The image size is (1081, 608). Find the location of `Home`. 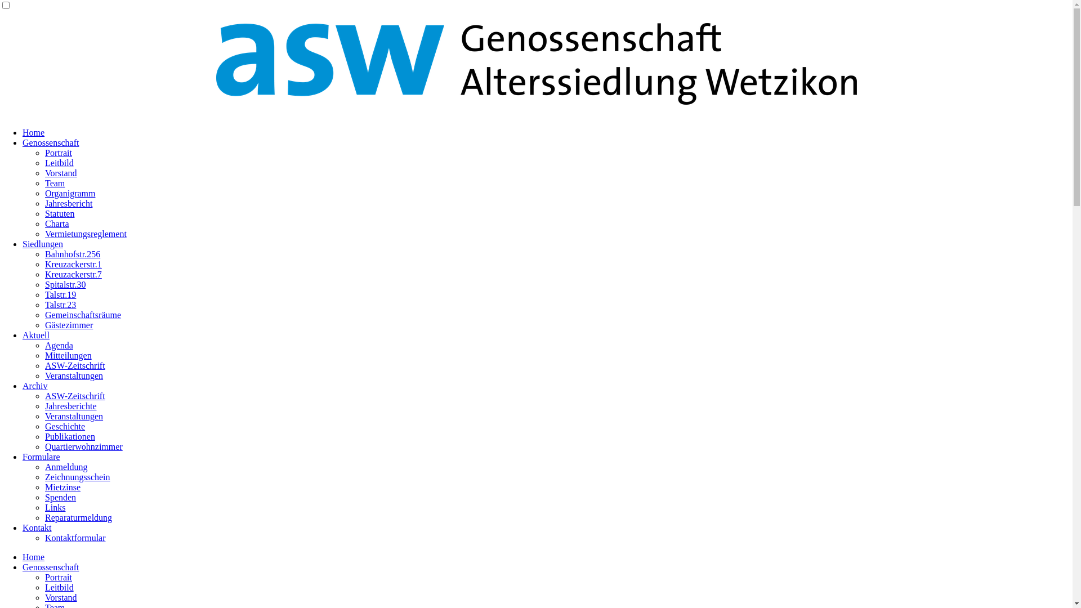

Home is located at coordinates (34, 557).